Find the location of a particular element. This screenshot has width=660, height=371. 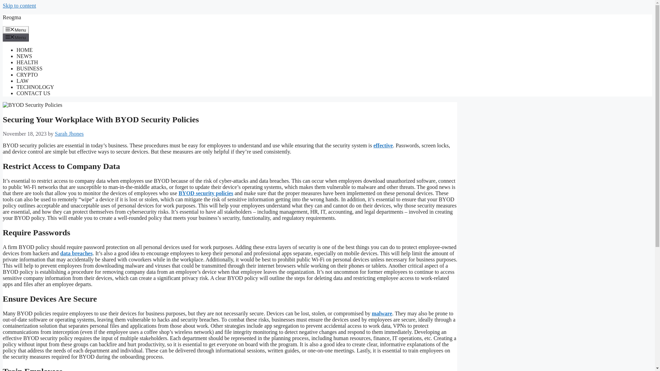

LAW is located at coordinates (22, 81).